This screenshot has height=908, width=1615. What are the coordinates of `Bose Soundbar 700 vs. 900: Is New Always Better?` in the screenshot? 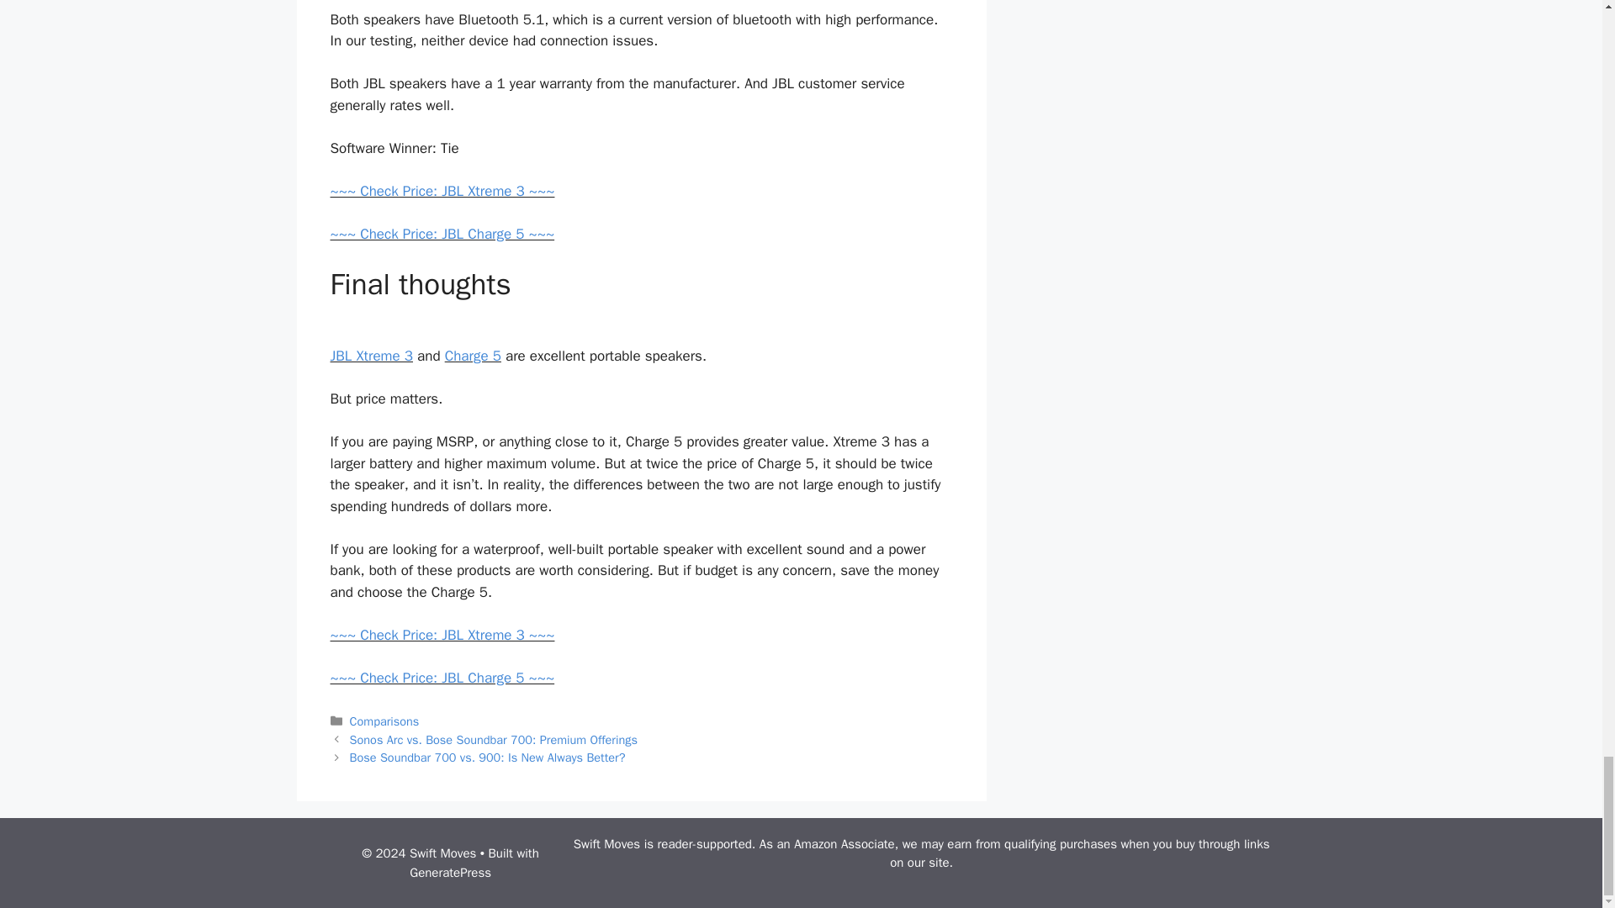 It's located at (488, 758).